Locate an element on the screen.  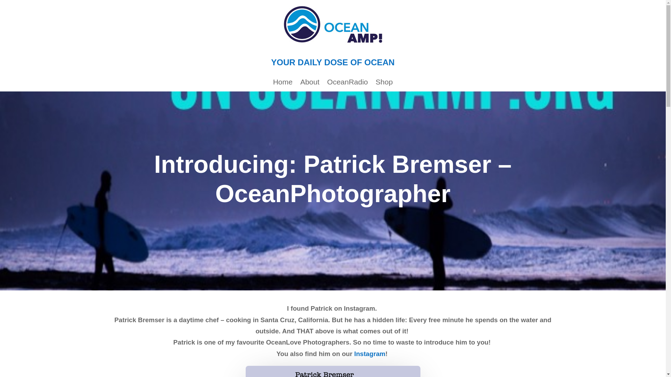
Home is located at coordinates (283, 83).